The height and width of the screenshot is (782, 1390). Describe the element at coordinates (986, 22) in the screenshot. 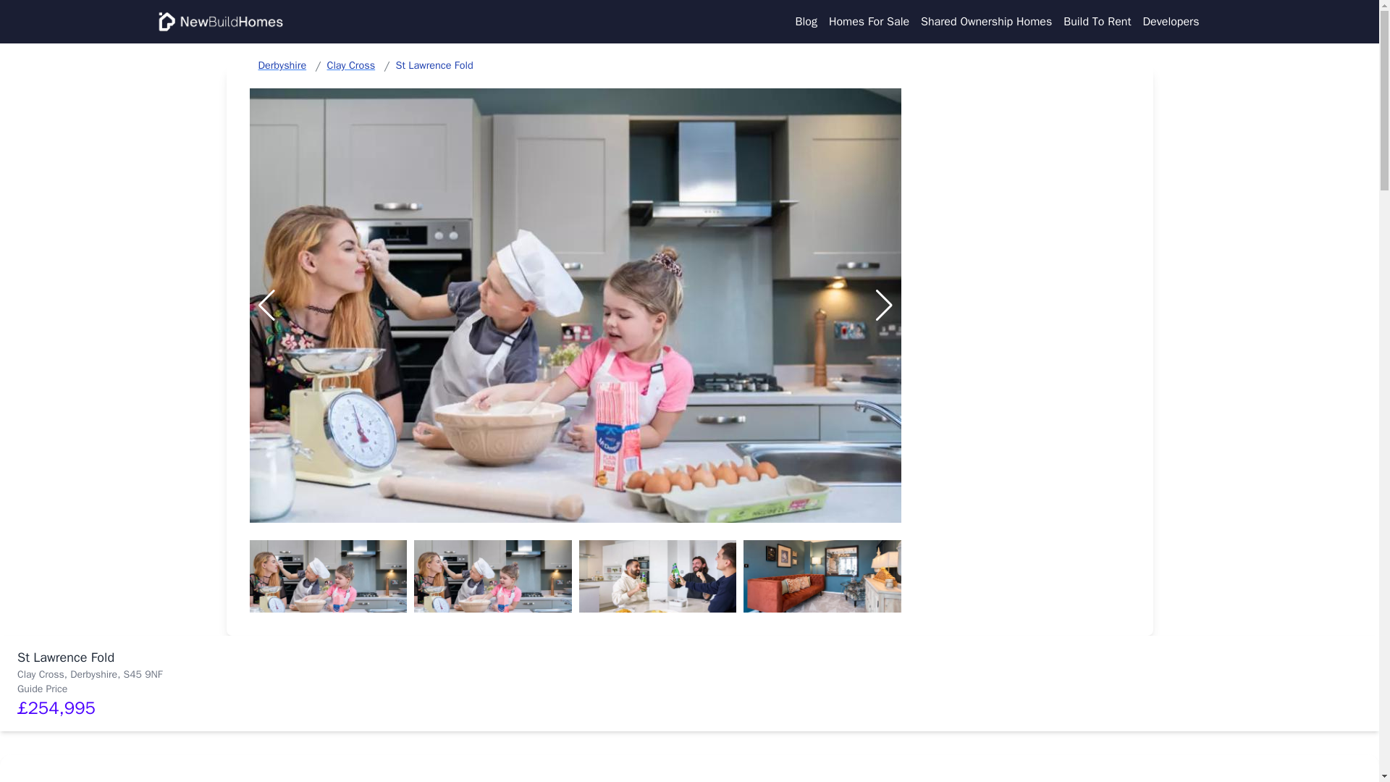

I see `Shared Ownership Homes` at that location.